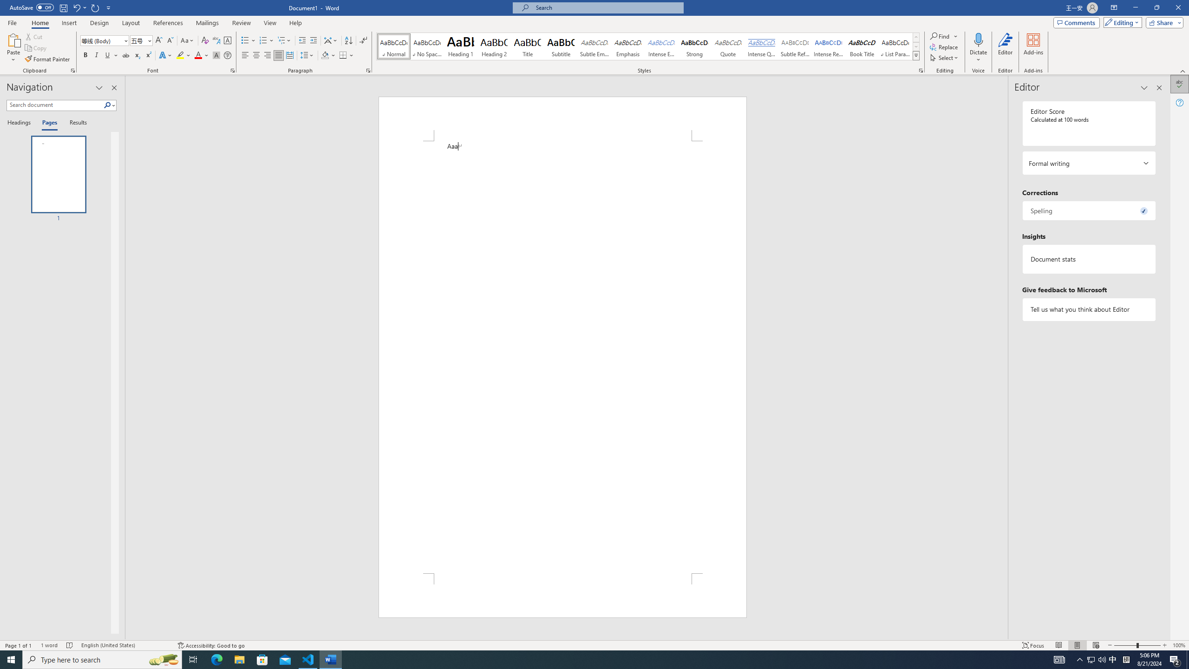 Image resolution: width=1189 pixels, height=669 pixels. Describe the element at coordinates (329, 56) in the screenshot. I see `Shading` at that location.